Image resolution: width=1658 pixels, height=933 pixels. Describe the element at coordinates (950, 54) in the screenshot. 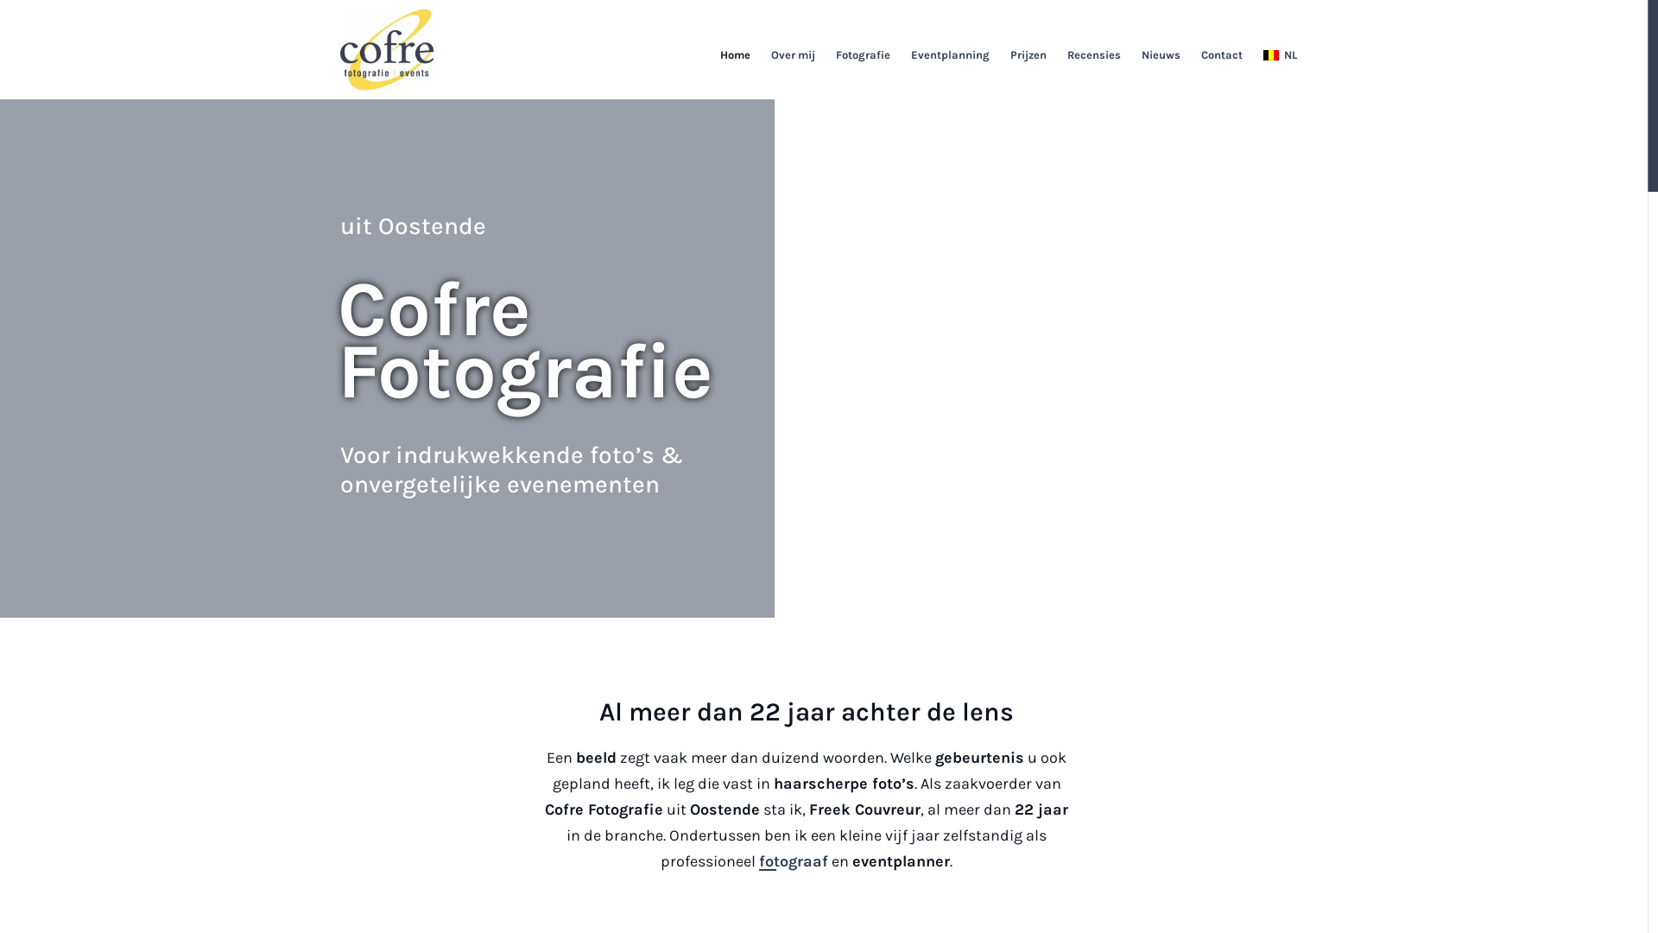

I see `Eventplanning` at that location.